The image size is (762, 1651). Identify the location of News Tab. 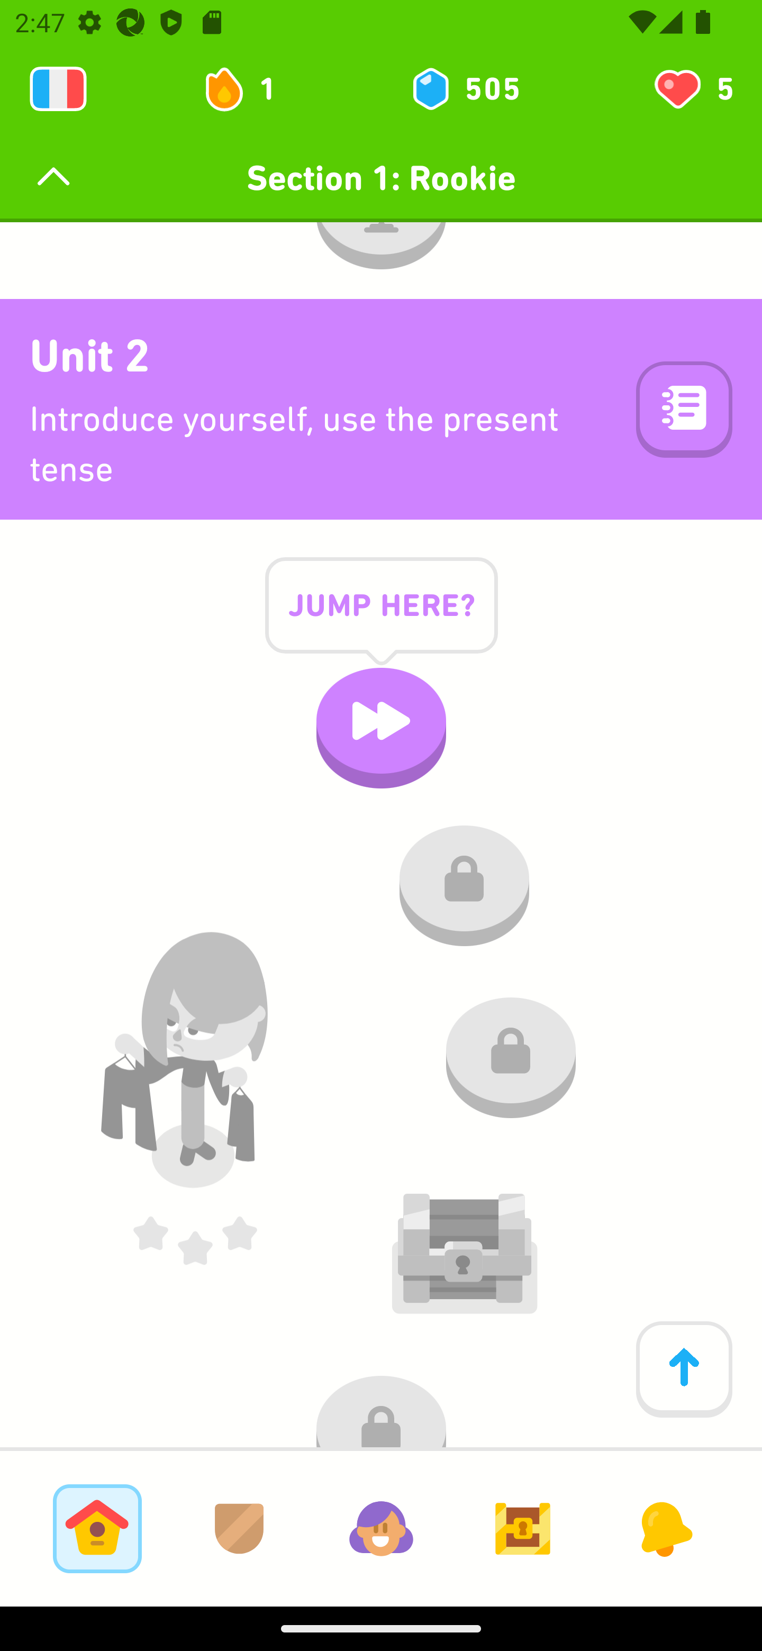
(665, 1528).